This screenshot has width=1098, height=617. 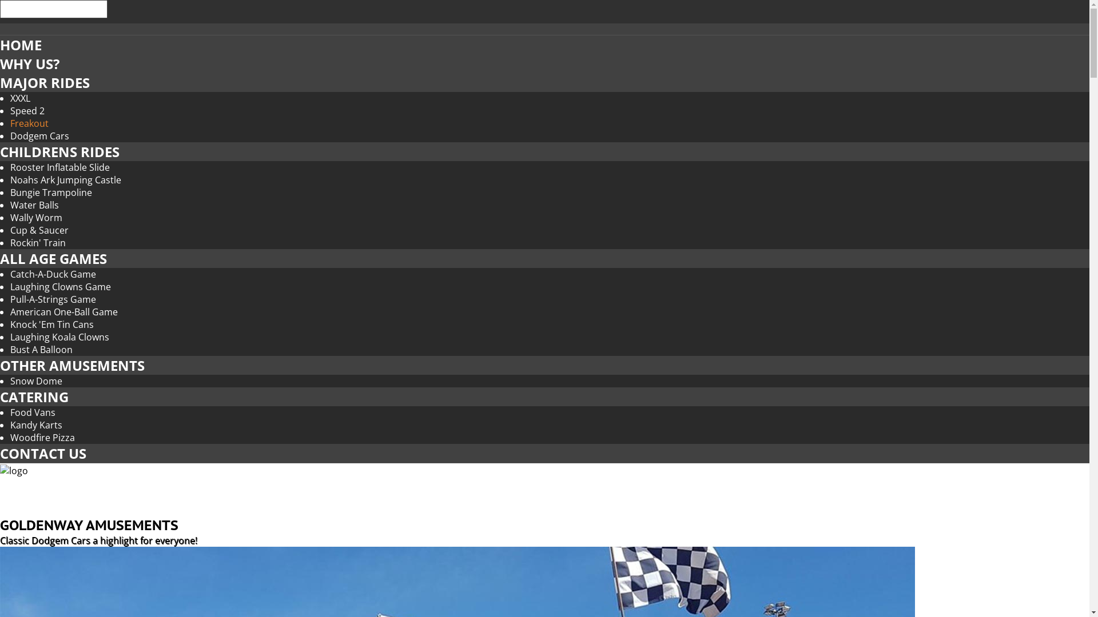 I want to click on CATERING, so click(x=34, y=396).